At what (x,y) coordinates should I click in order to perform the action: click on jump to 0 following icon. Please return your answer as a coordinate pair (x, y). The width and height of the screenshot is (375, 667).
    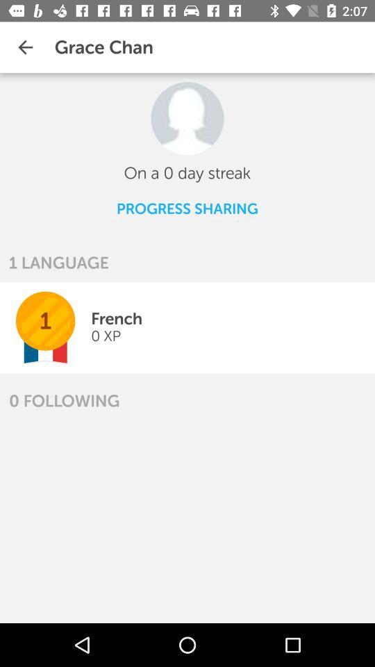
    Looking at the image, I should click on (64, 400).